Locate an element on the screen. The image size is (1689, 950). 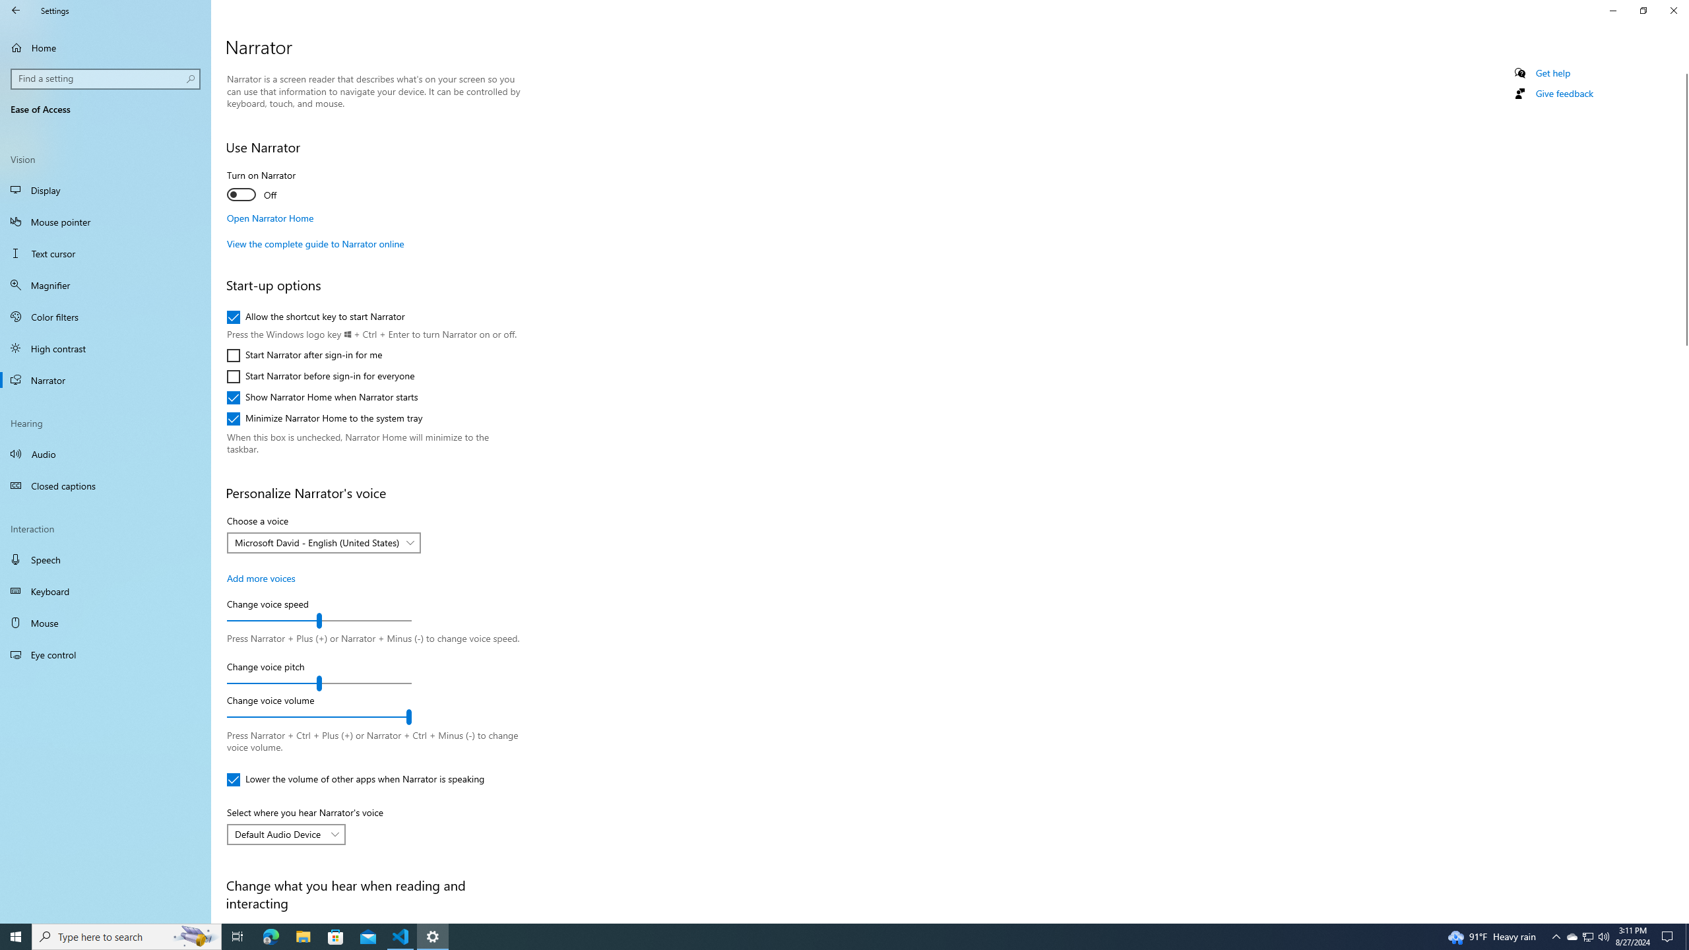
Vertical is located at coordinates (1684, 493).